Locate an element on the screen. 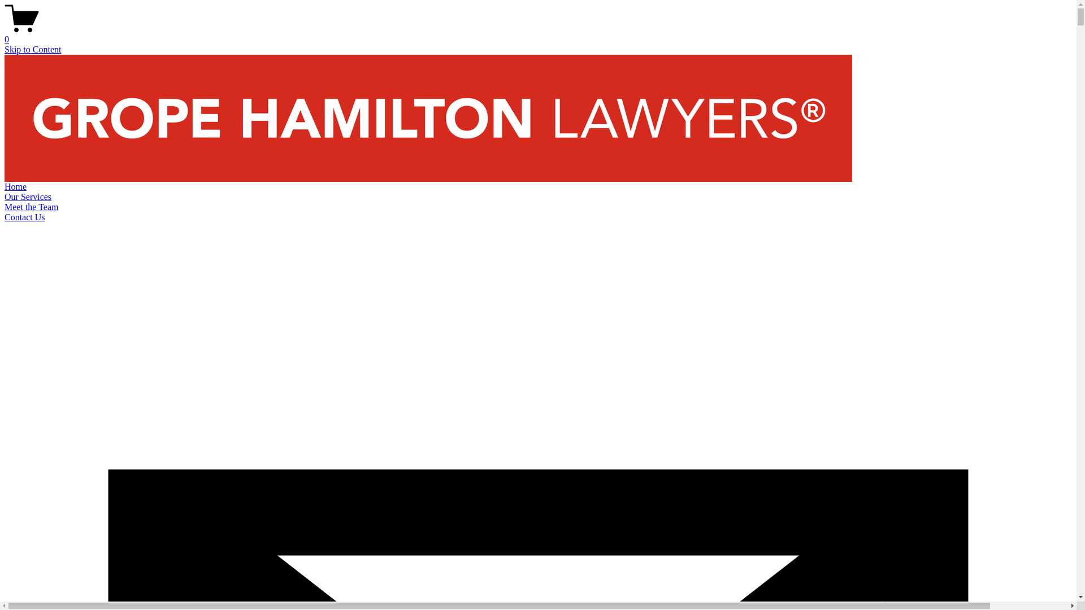  Skip to Content is located at coordinates (33, 50).